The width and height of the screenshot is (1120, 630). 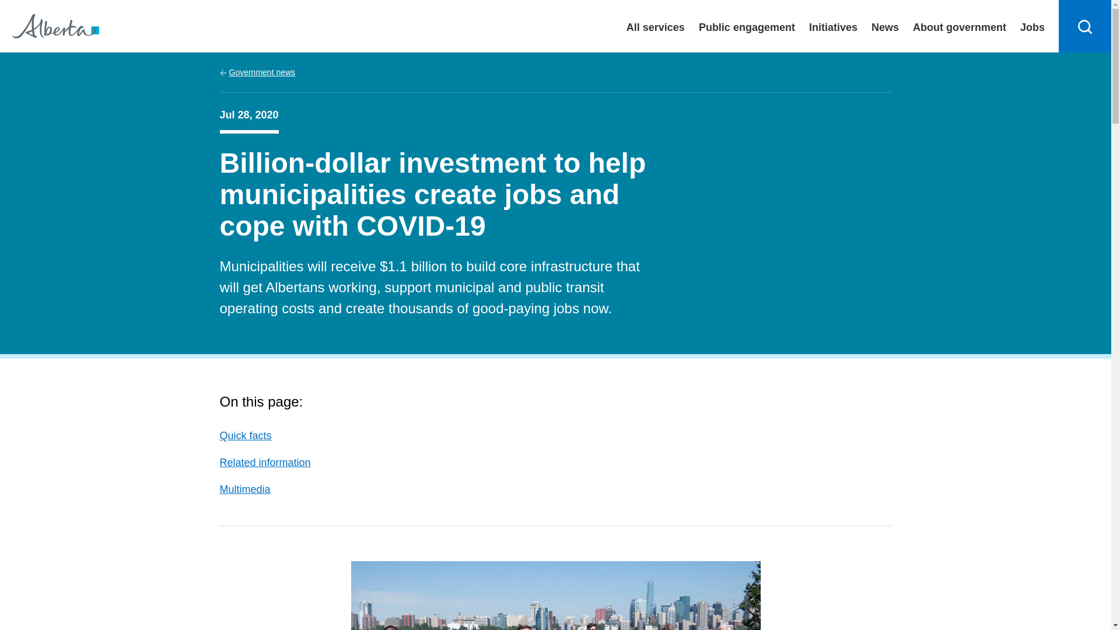 What do you see at coordinates (656, 26) in the screenshot?
I see `All services` at bounding box center [656, 26].